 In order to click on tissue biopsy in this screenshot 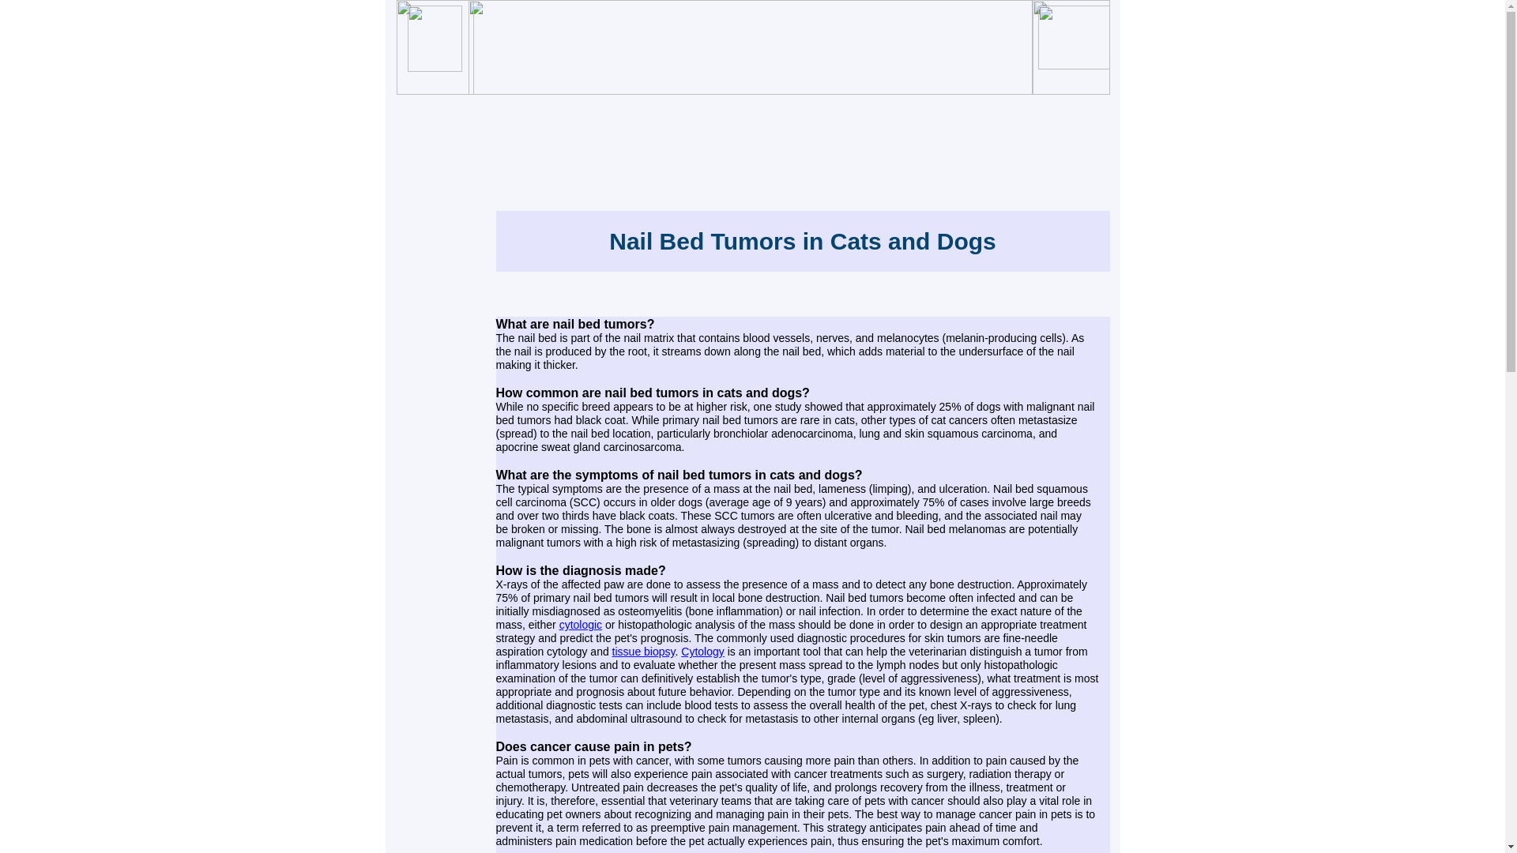, I will do `click(643, 651)`.